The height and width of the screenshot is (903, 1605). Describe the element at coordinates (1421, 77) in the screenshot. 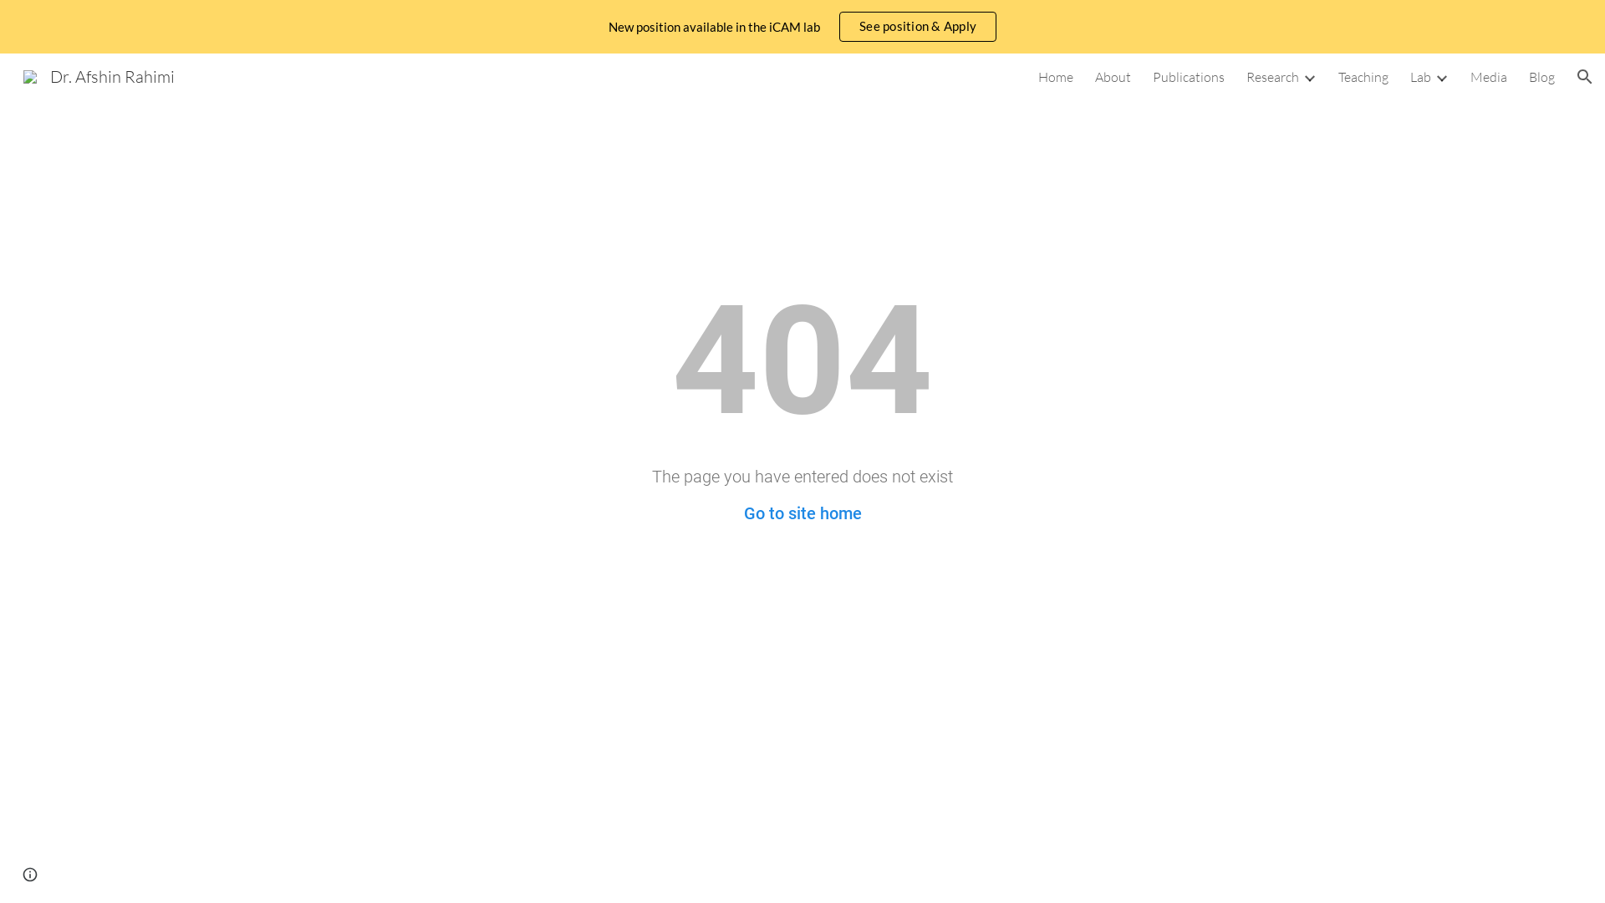

I see `Lab` at that location.